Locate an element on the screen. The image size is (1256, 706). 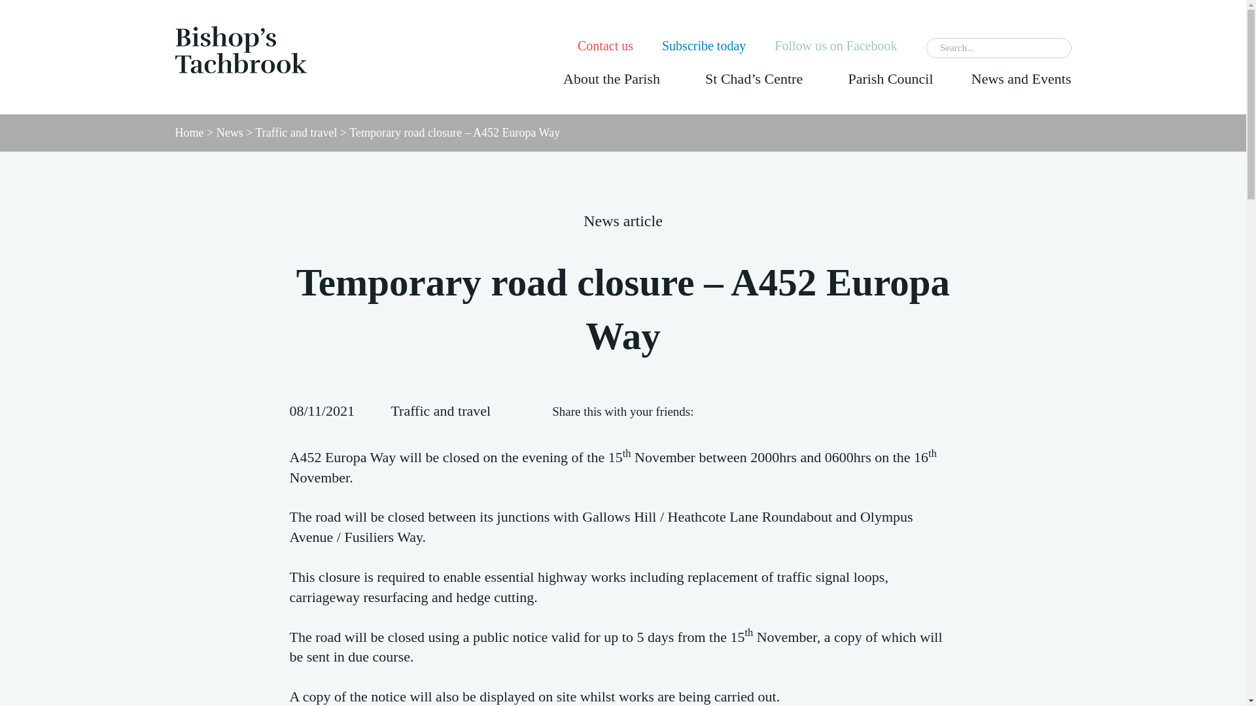
Go to Bishop's Tachbrook. is located at coordinates (190, 132).